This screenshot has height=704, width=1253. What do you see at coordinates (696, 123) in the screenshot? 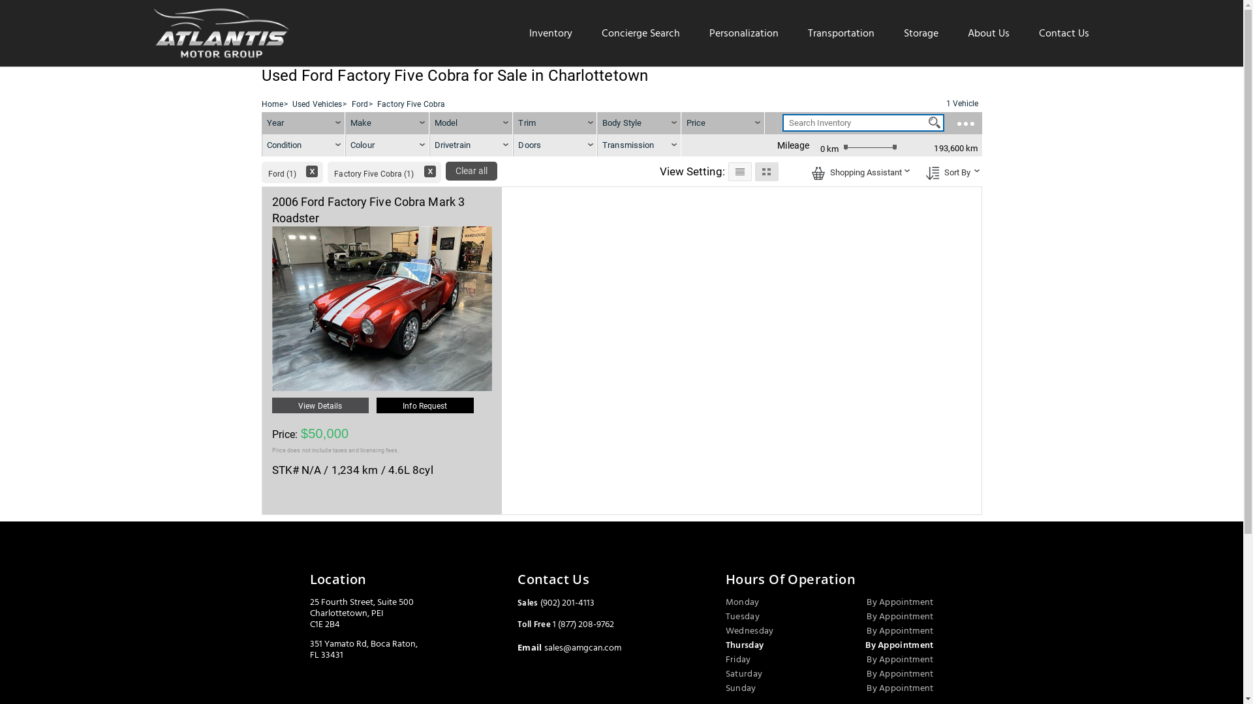
I see `Price` at bounding box center [696, 123].